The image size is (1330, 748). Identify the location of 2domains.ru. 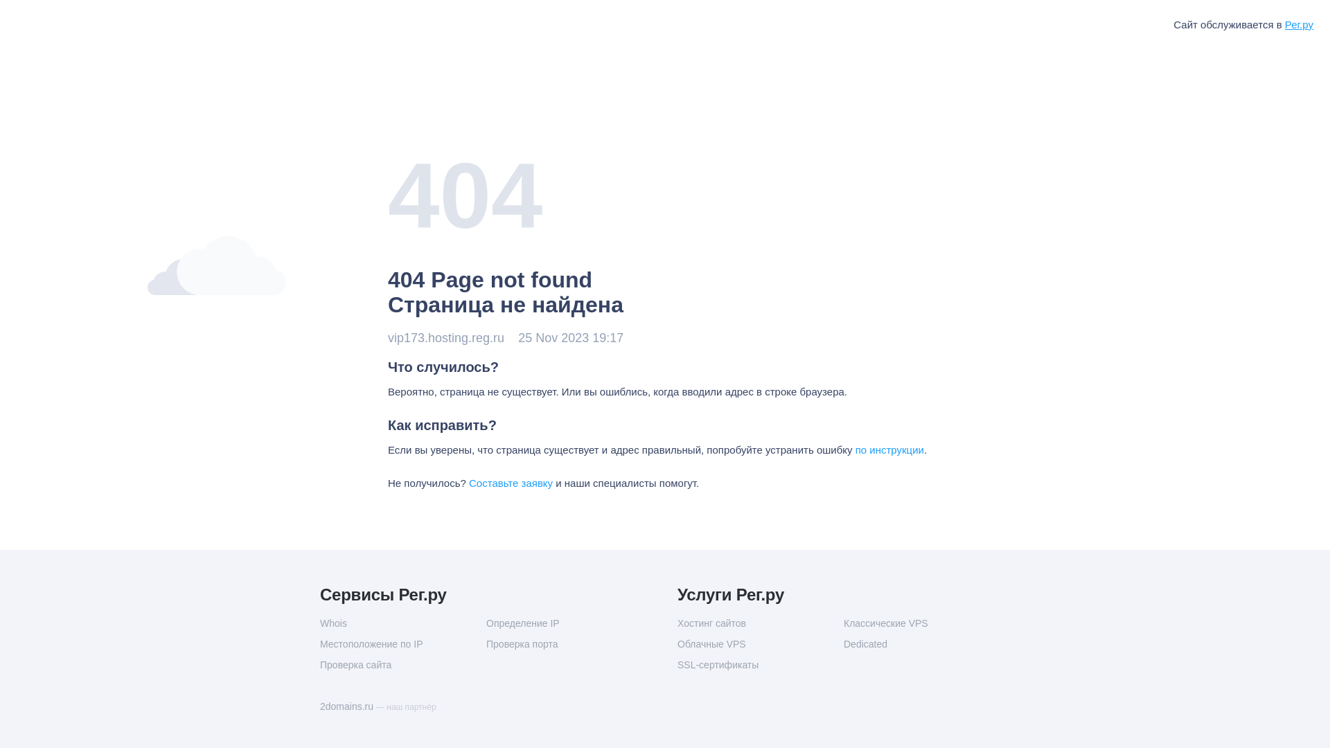
(348, 706).